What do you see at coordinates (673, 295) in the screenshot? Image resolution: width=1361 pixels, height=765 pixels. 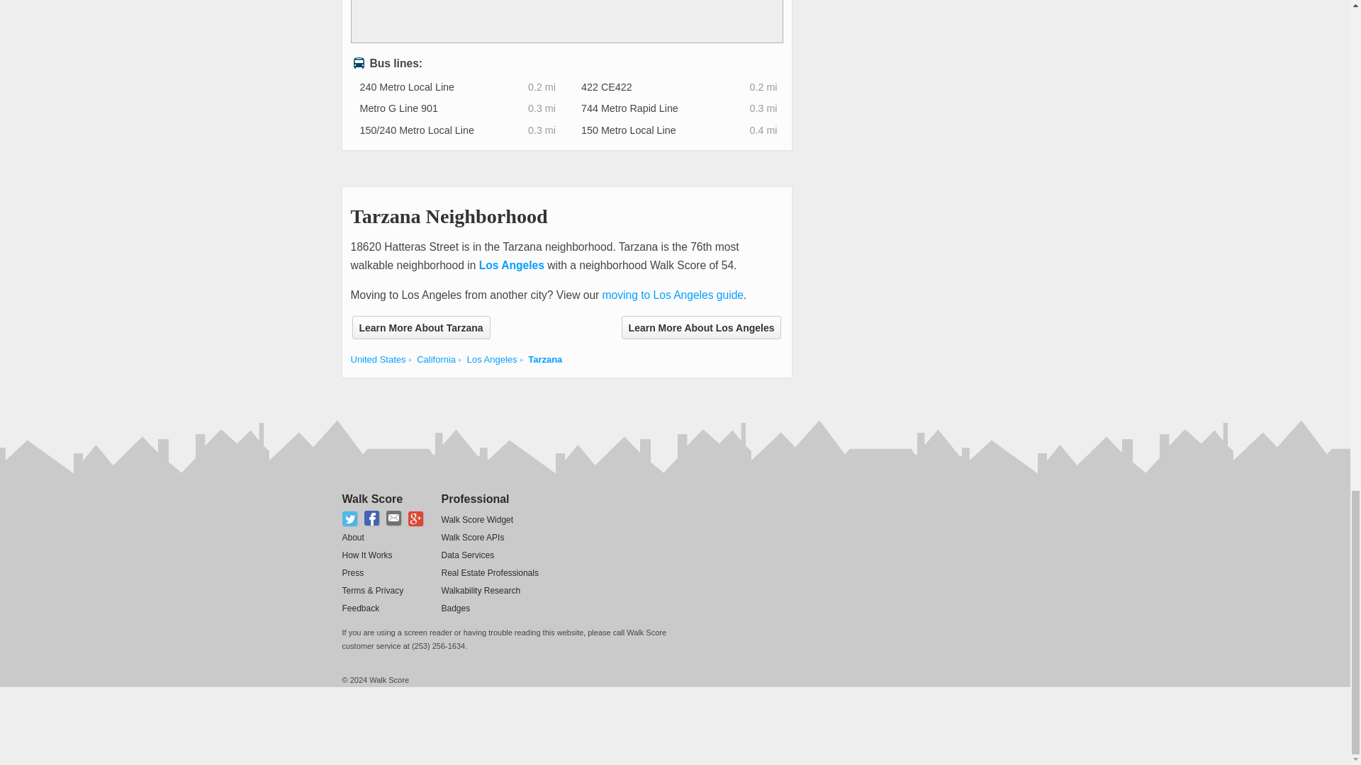 I see `moving to Los Angeles guide` at bounding box center [673, 295].